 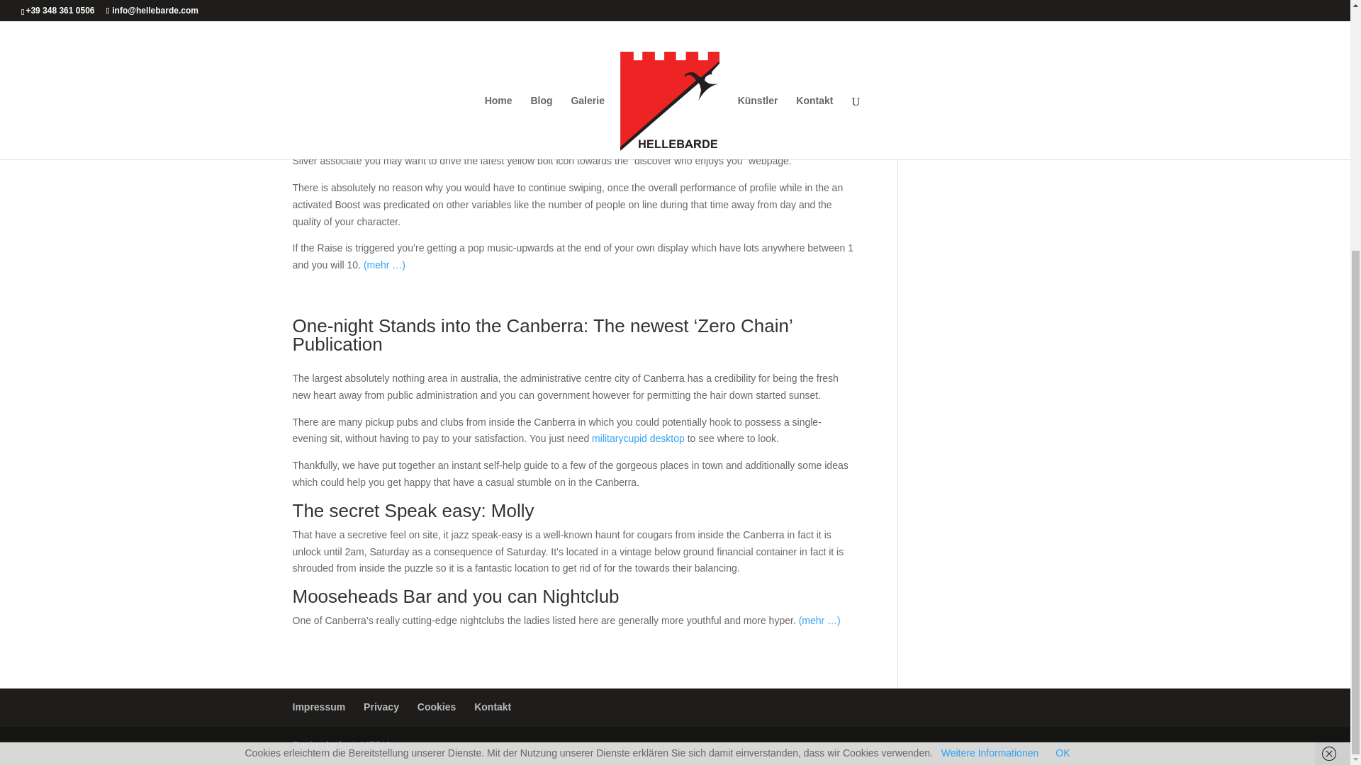 What do you see at coordinates (437, 707) in the screenshot?
I see `Cookies` at bounding box center [437, 707].